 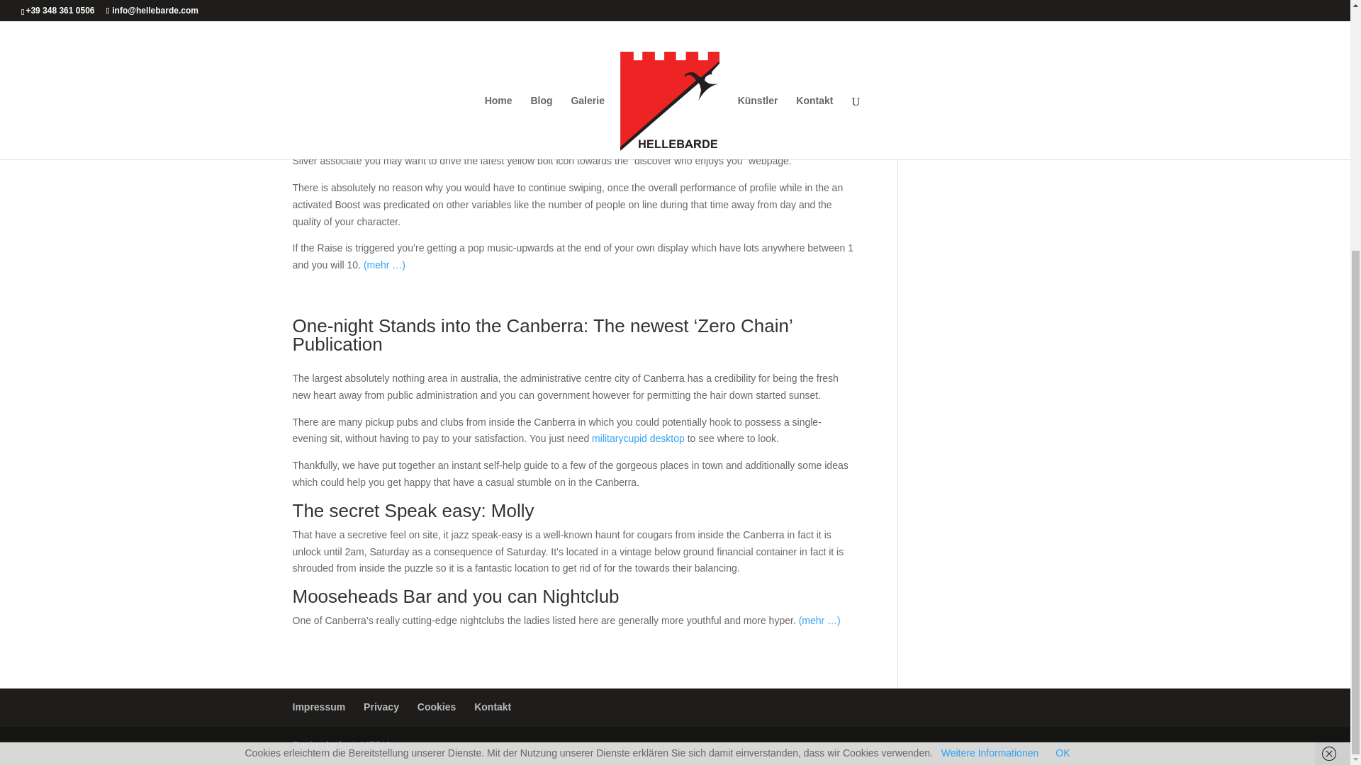 What do you see at coordinates (437, 707) in the screenshot?
I see `Cookies` at bounding box center [437, 707].